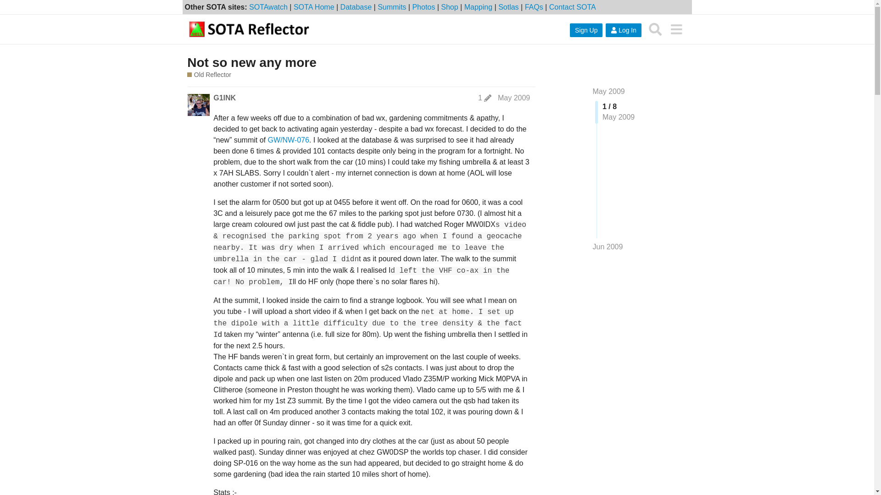 This screenshot has width=881, height=495. I want to click on Jun 2009, so click(608, 247).